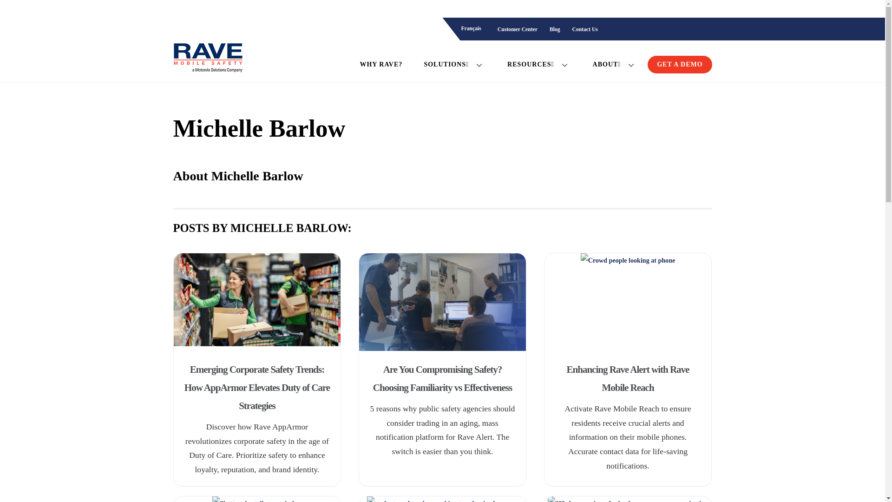  Describe the element at coordinates (628, 302) in the screenshot. I see `crowd-people-holding-phones` at that location.